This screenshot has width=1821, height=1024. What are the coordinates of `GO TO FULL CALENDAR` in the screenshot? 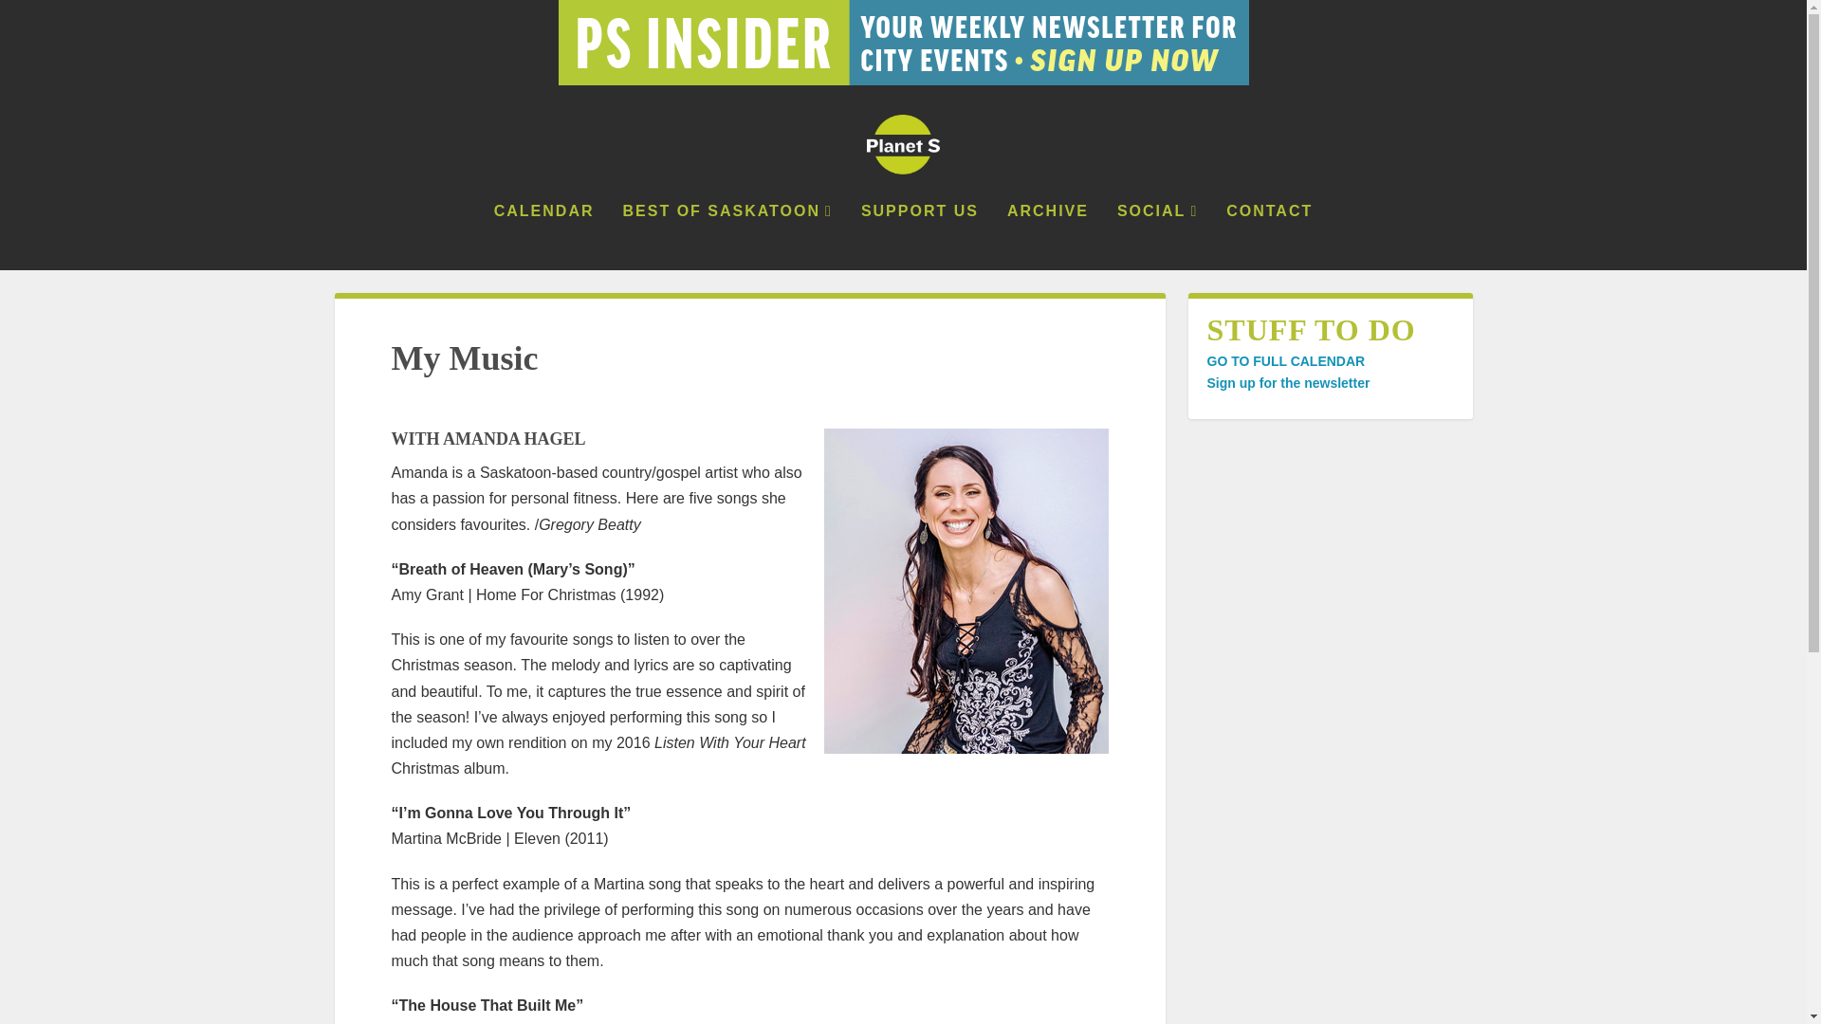 It's located at (1284, 360).